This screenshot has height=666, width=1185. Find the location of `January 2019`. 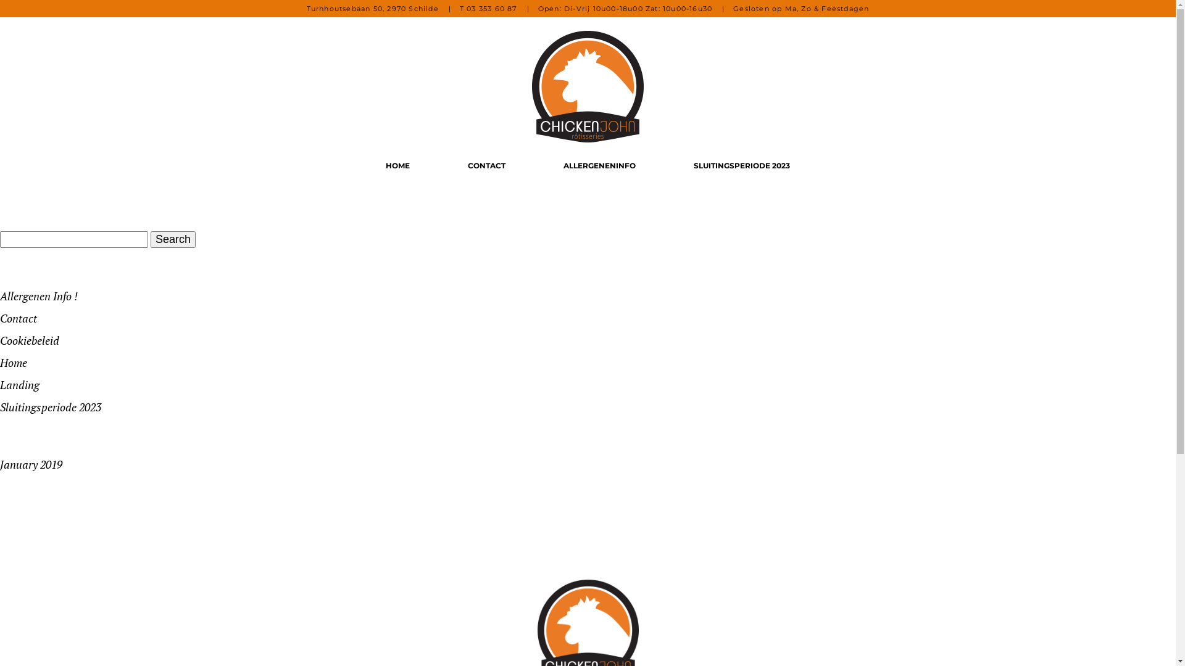

January 2019 is located at coordinates (31, 464).